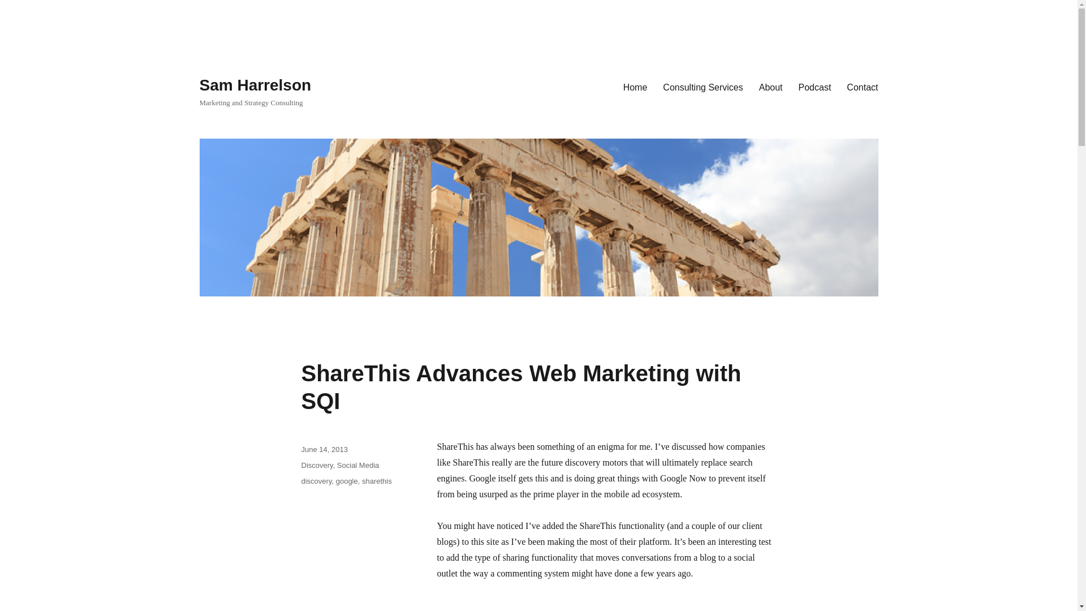 This screenshot has height=611, width=1086. What do you see at coordinates (316, 465) in the screenshot?
I see `Discovery` at bounding box center [316, 465].